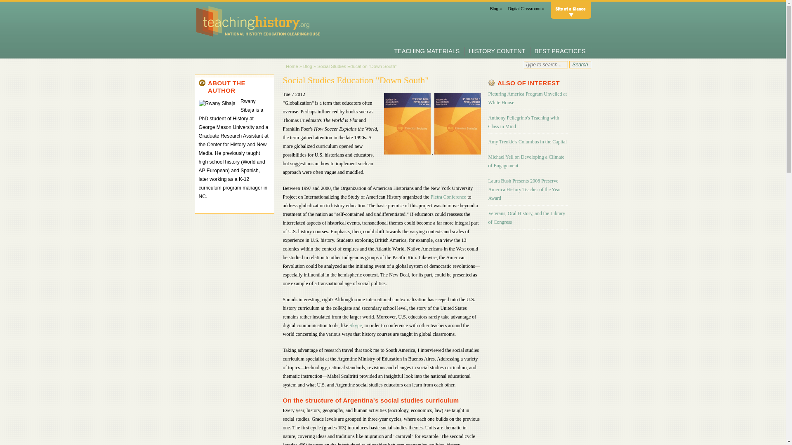  I want to click on TEACHING MATERIALS, so click(427, 51).